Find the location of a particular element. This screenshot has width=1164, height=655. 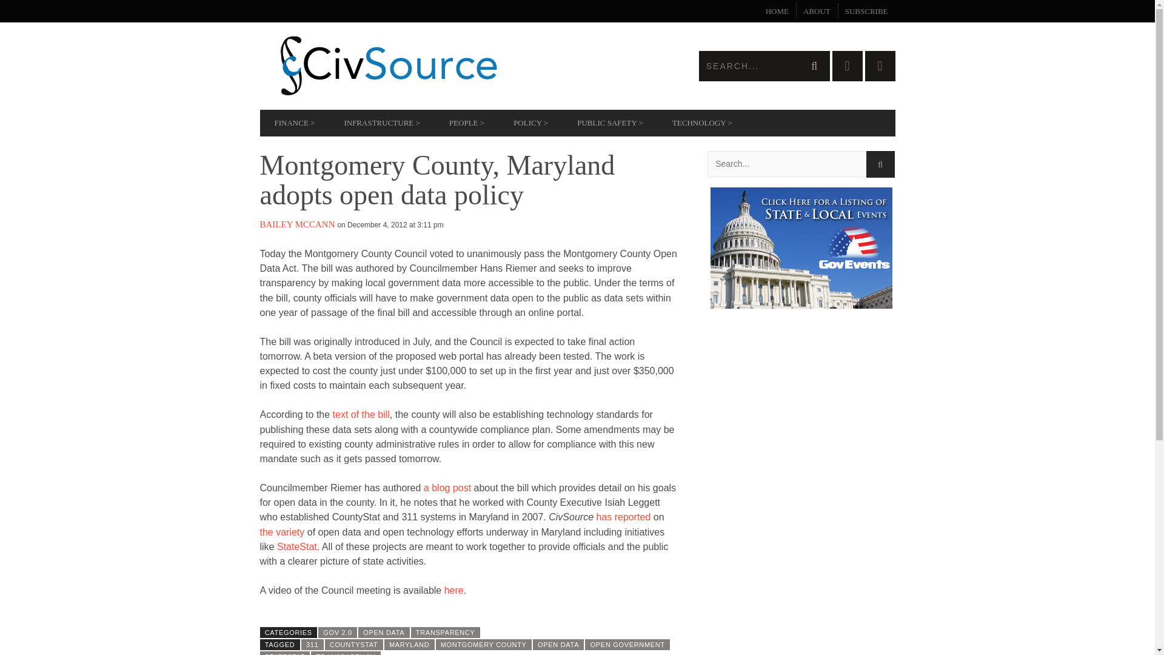

View all posts tagged transparency is located at coordinates (346, 653).